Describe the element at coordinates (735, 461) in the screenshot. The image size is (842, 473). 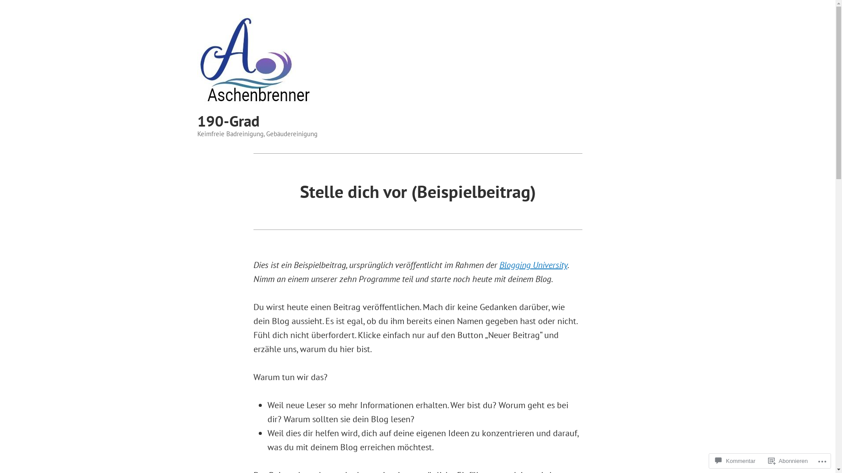
I see `Kommentar` at that location.